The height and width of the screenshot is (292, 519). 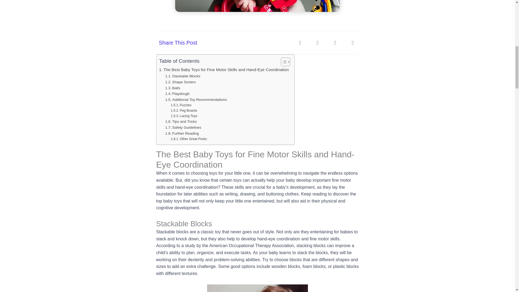 What do you see at coordinates (184, 111) in the screenshot?
I see `Peg Boards` at bounding box center [184, 111].